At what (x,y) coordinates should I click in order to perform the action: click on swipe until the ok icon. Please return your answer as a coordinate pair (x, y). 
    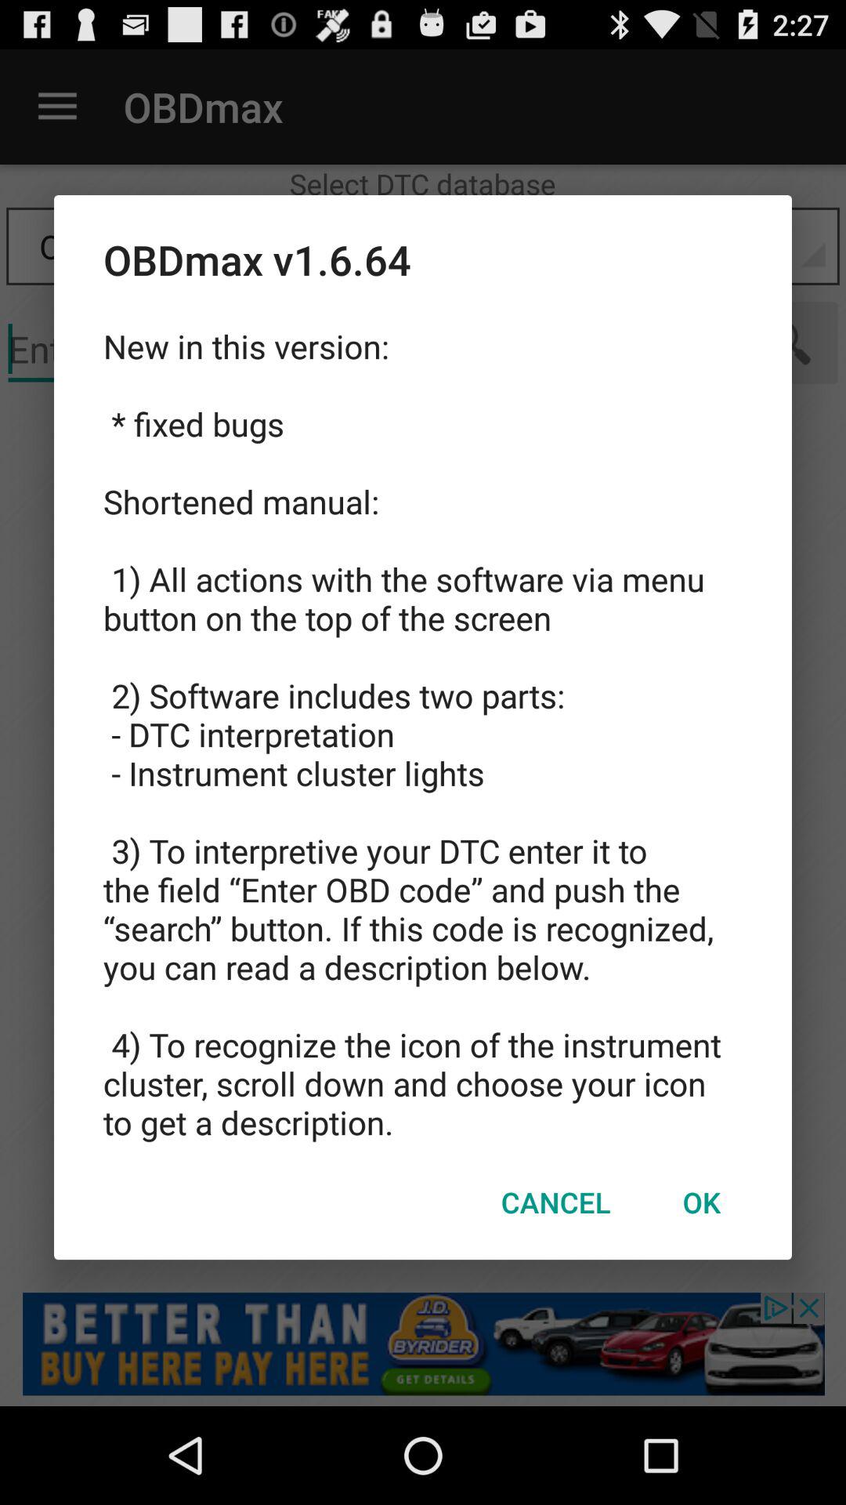
    Looking at the image, I should click on (701, 1202).